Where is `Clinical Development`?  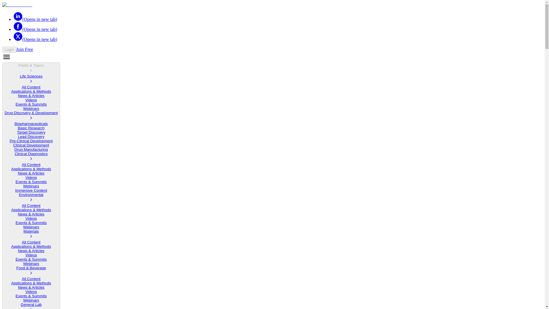
Clinical Development is located at coordinates (31, 145).